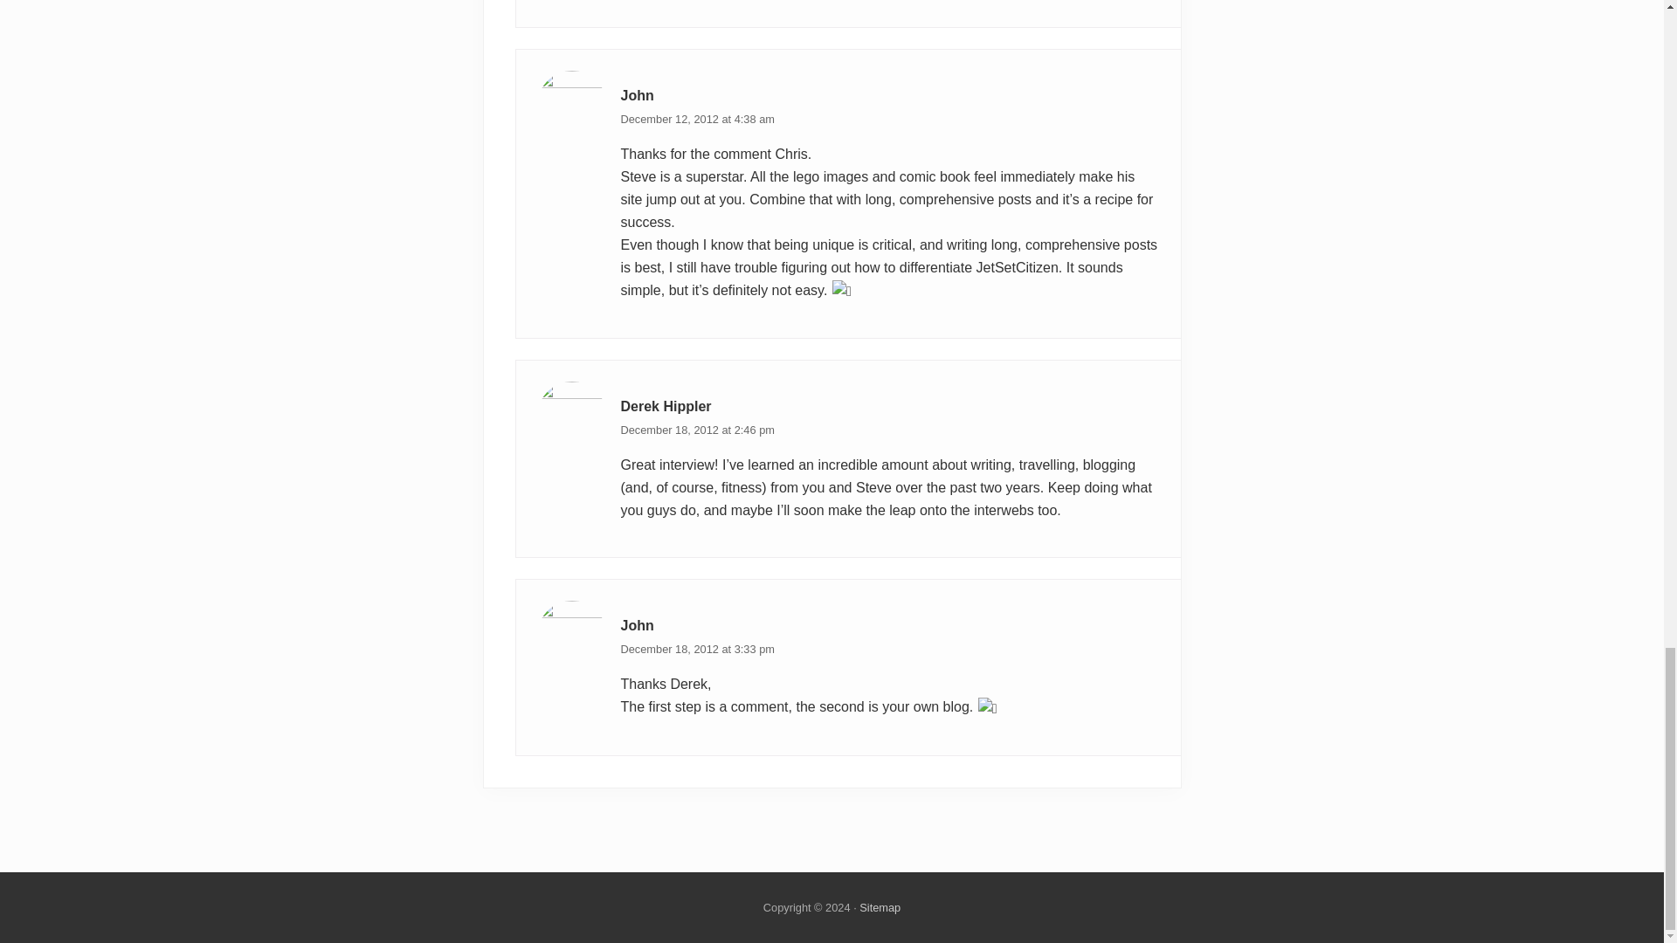 The height and width of the screenshot is (943, 1677). What do you see at coordinates (637, 625) in the screenshot?
I see `John` at bounding box center [637, 625].